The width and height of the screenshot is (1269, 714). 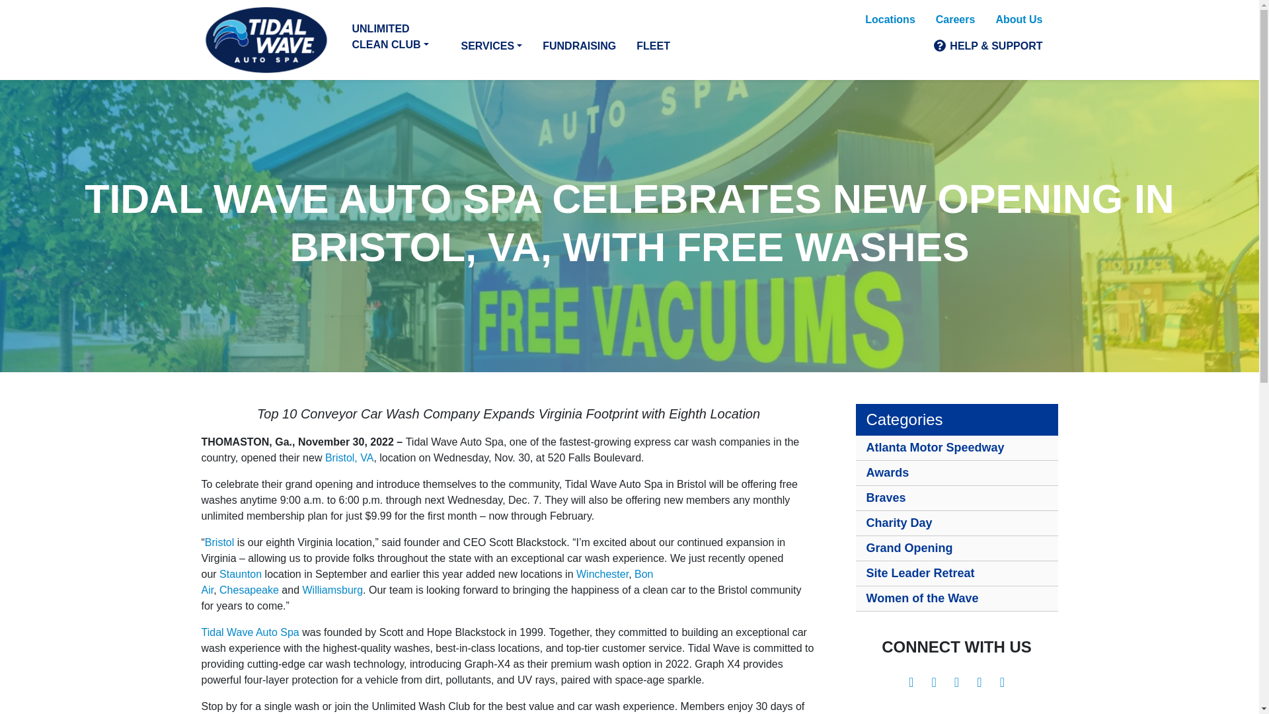 What do you see at coordinates (890, 19) in the screenshot?
I see `Locations` at bounding box center [890, 19].